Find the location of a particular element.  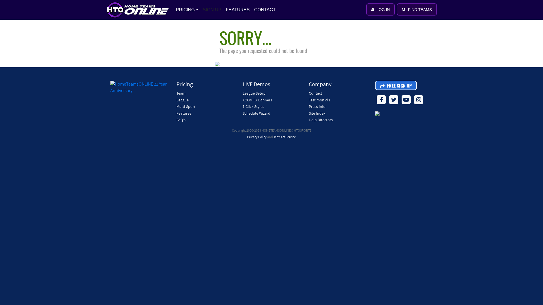

1-Click Styles is located at coordinates (253, 106).